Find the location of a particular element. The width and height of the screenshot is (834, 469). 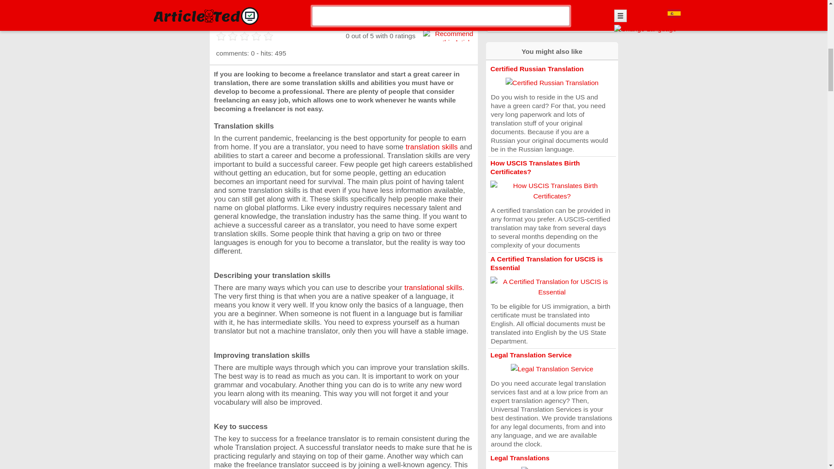

Legal Translation Service is located at coordinates (531, 355).